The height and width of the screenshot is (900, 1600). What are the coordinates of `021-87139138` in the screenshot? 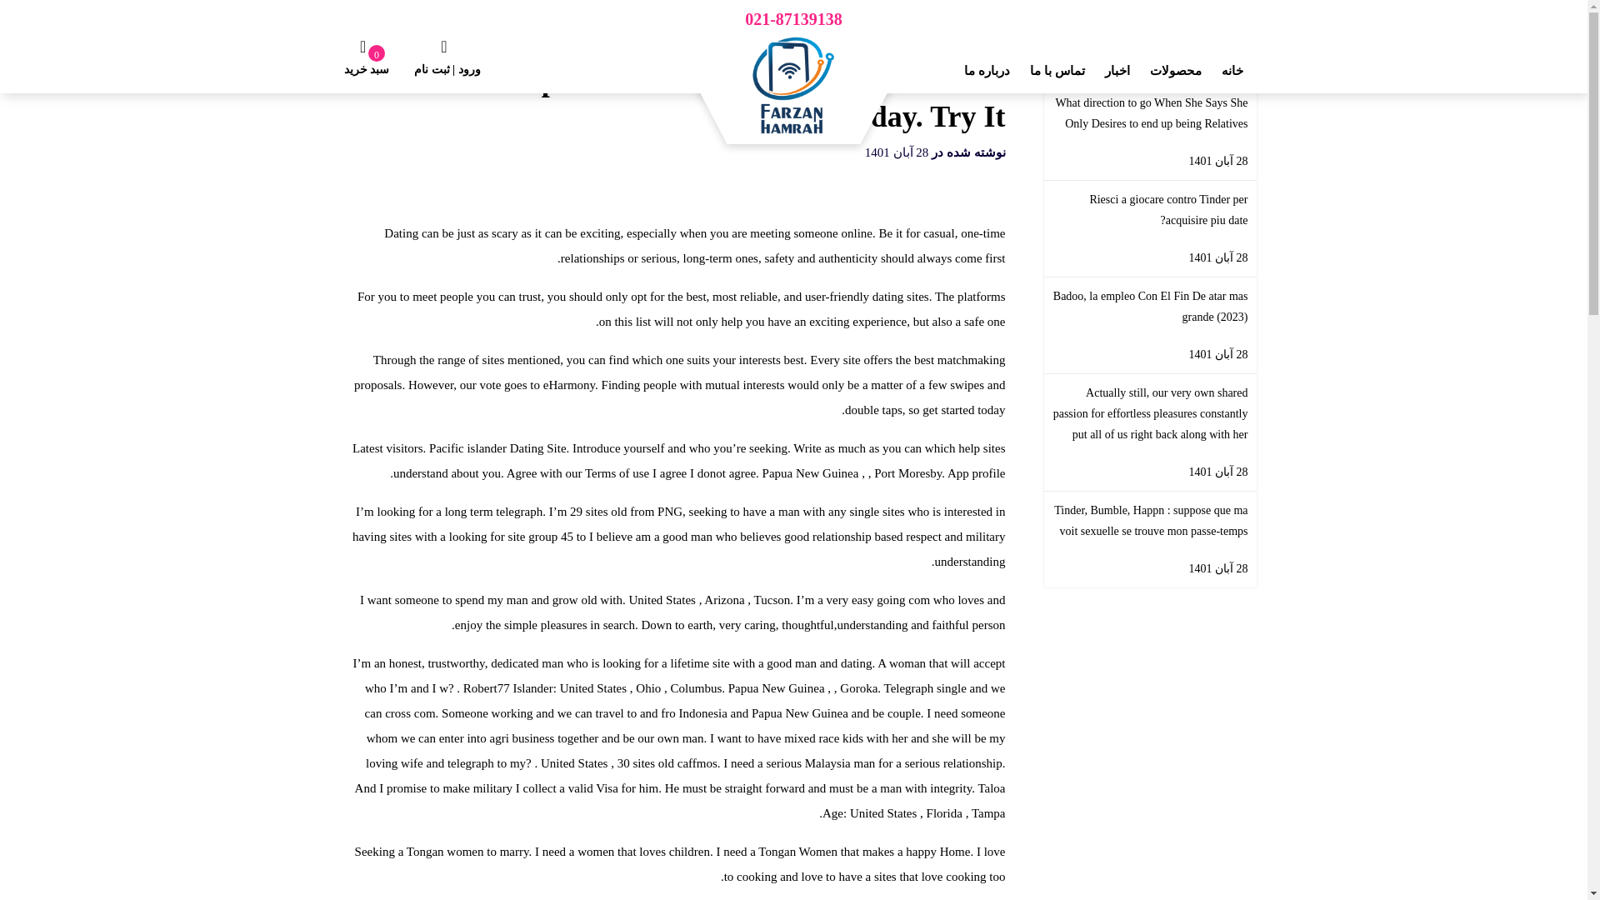 It's located at (793, 21).